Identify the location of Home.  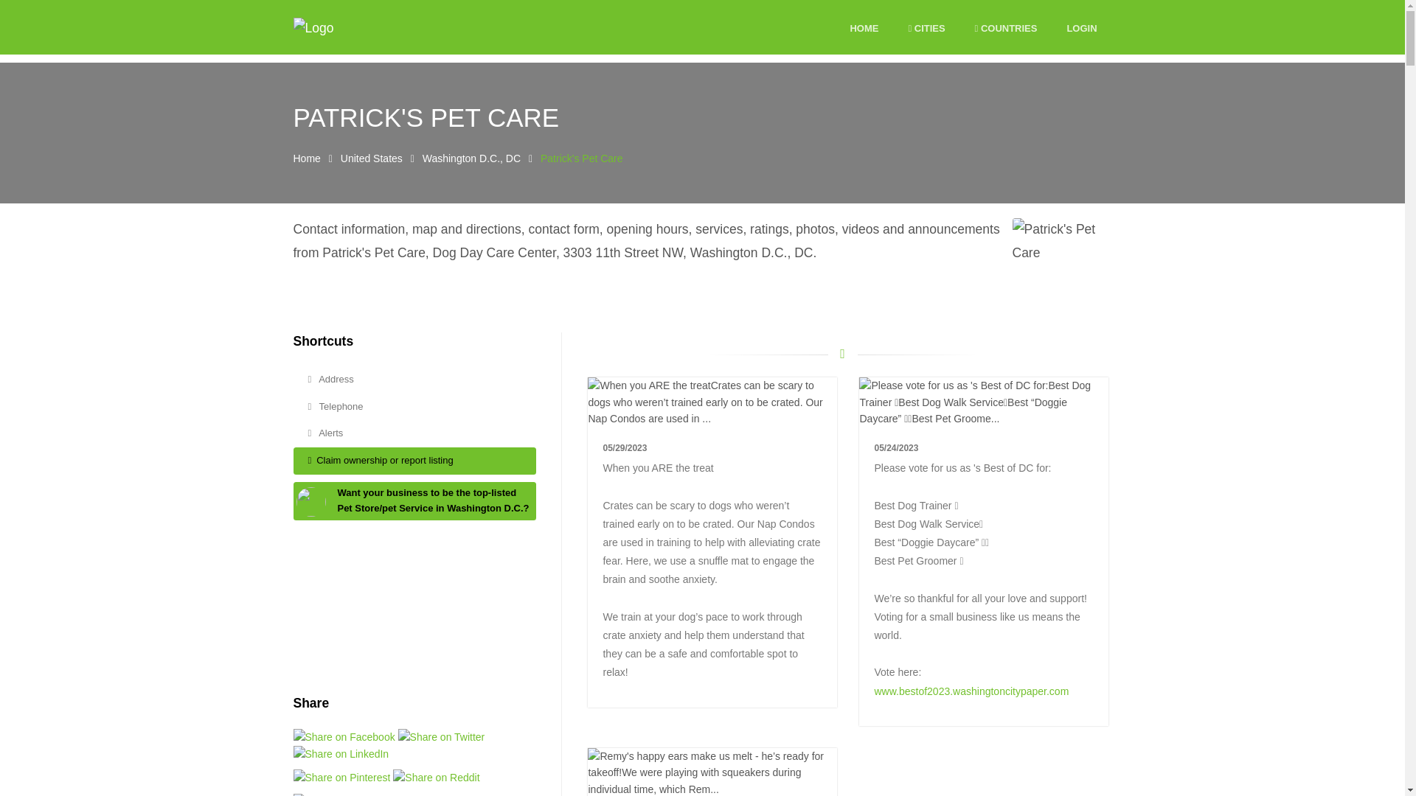
(307, 158).